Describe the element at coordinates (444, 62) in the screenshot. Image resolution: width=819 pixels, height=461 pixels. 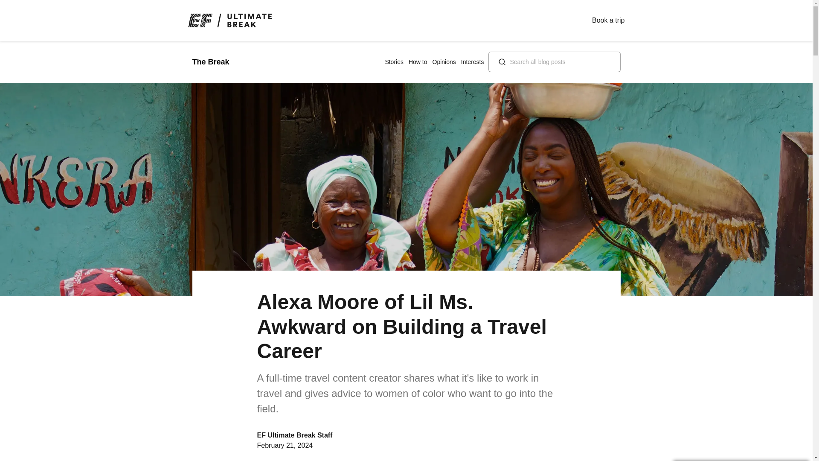
I see `Opinions` at that location.